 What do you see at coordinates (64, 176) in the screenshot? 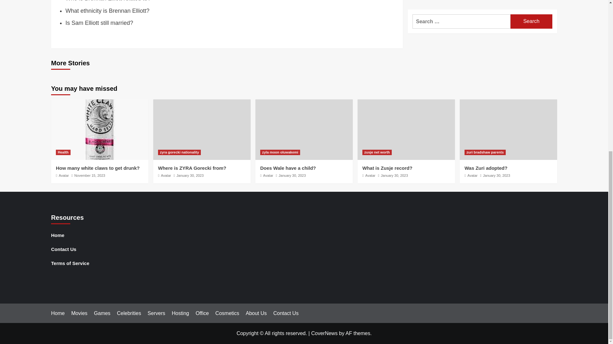
I see `Avatar` at bounding box center [64, 176].